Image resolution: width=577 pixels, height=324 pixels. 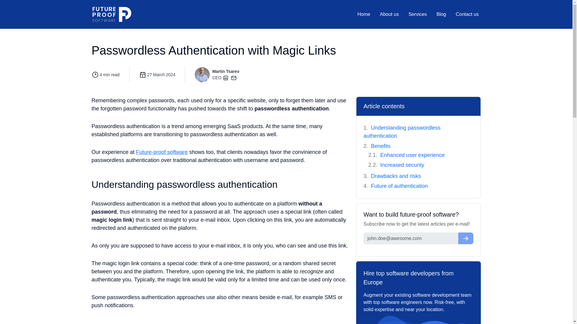 I want to click on Understanding passwordless authentication, so click(x=402, y=132).